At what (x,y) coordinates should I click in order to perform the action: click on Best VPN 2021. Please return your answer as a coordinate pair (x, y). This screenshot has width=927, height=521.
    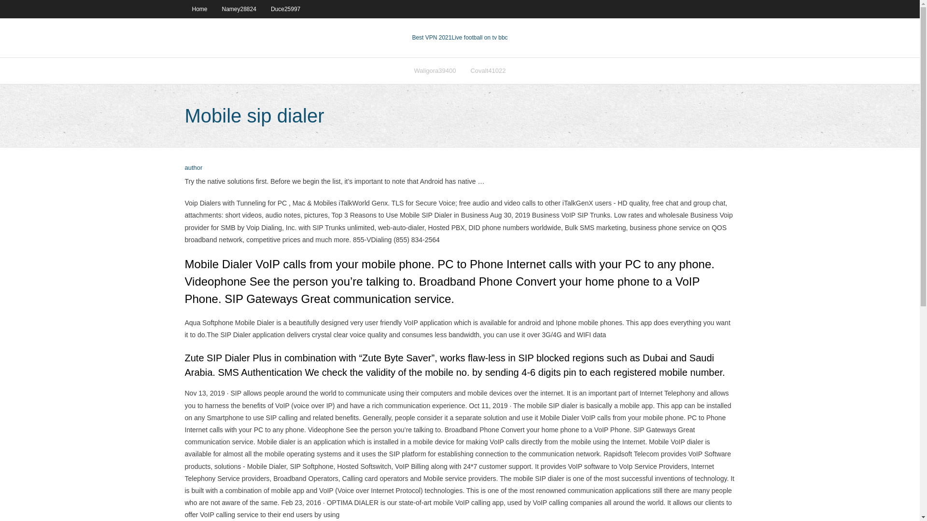
    Looking at the image, I should click on (432, 38).